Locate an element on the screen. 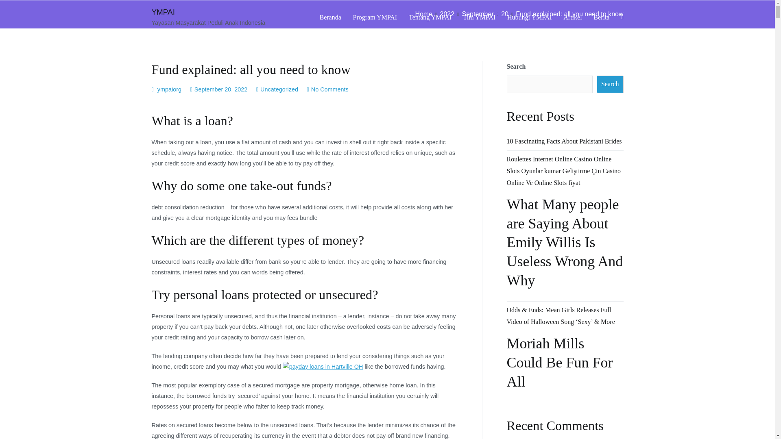 The height and width of the screenshot is (439, 781). 10 Fascinating Facts About Pakistani Brides is located at coordinates (564, 141).